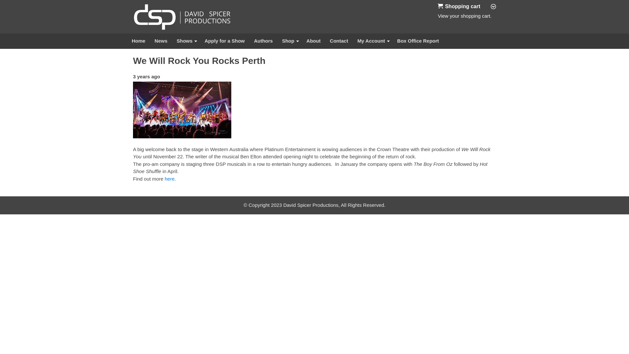 Image resolution: width=629 pixels, height=354 pixels. What do you see at coordinates (263, 41) in the screenshot?
I see `Authors` at bounding box center [263, 41].